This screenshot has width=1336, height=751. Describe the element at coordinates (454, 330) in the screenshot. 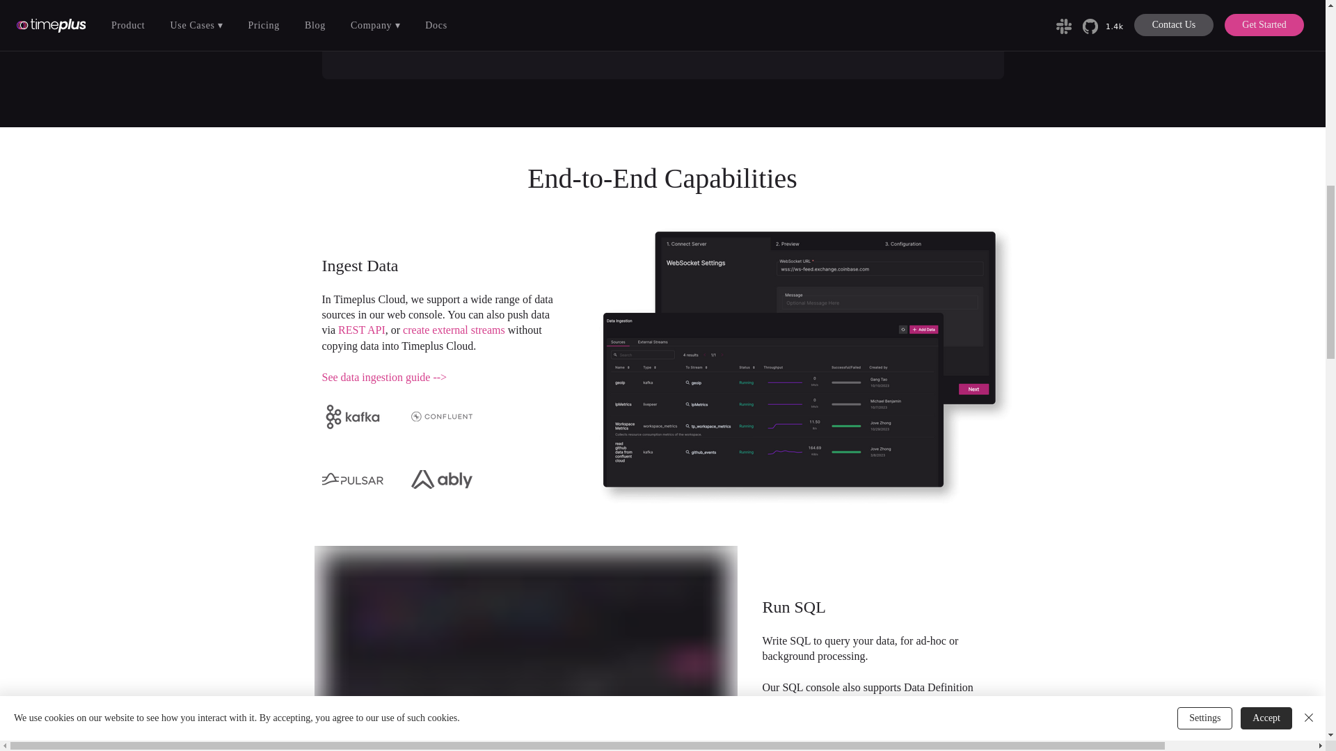

I see `create external streams` at that location.